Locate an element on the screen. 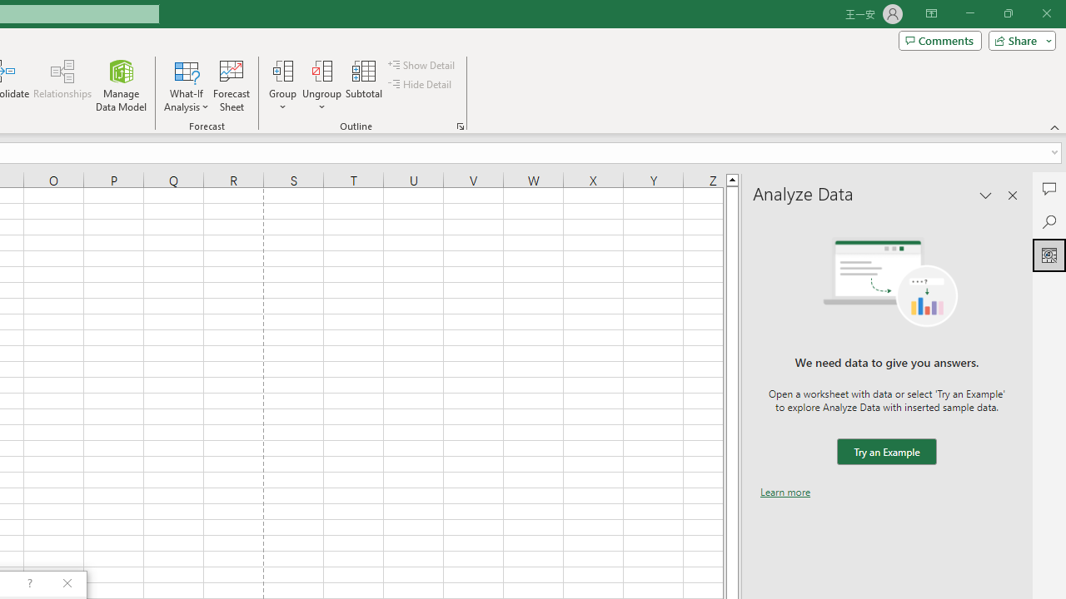 This screenshot has width=1066, height=599. Group... is located at coordinates (282, 85).